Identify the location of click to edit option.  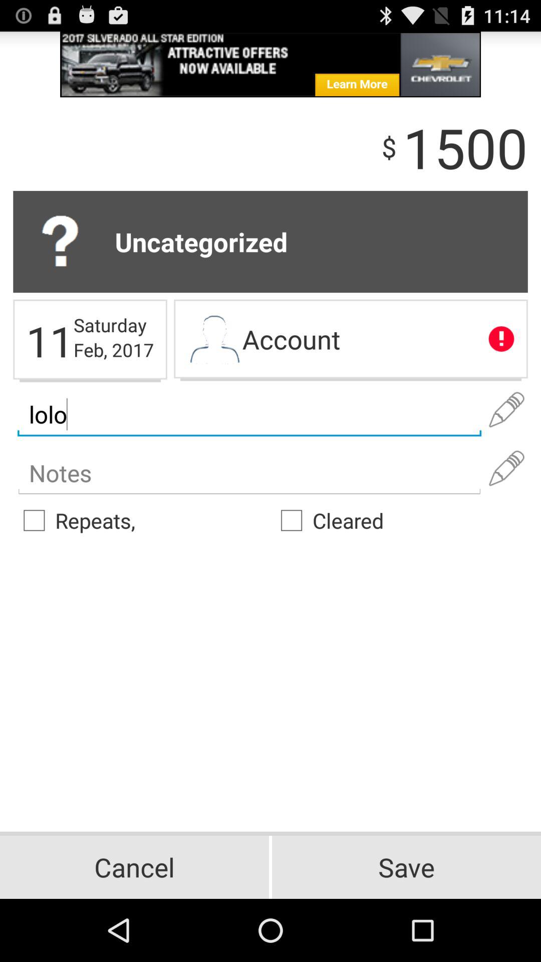
(506, 410).